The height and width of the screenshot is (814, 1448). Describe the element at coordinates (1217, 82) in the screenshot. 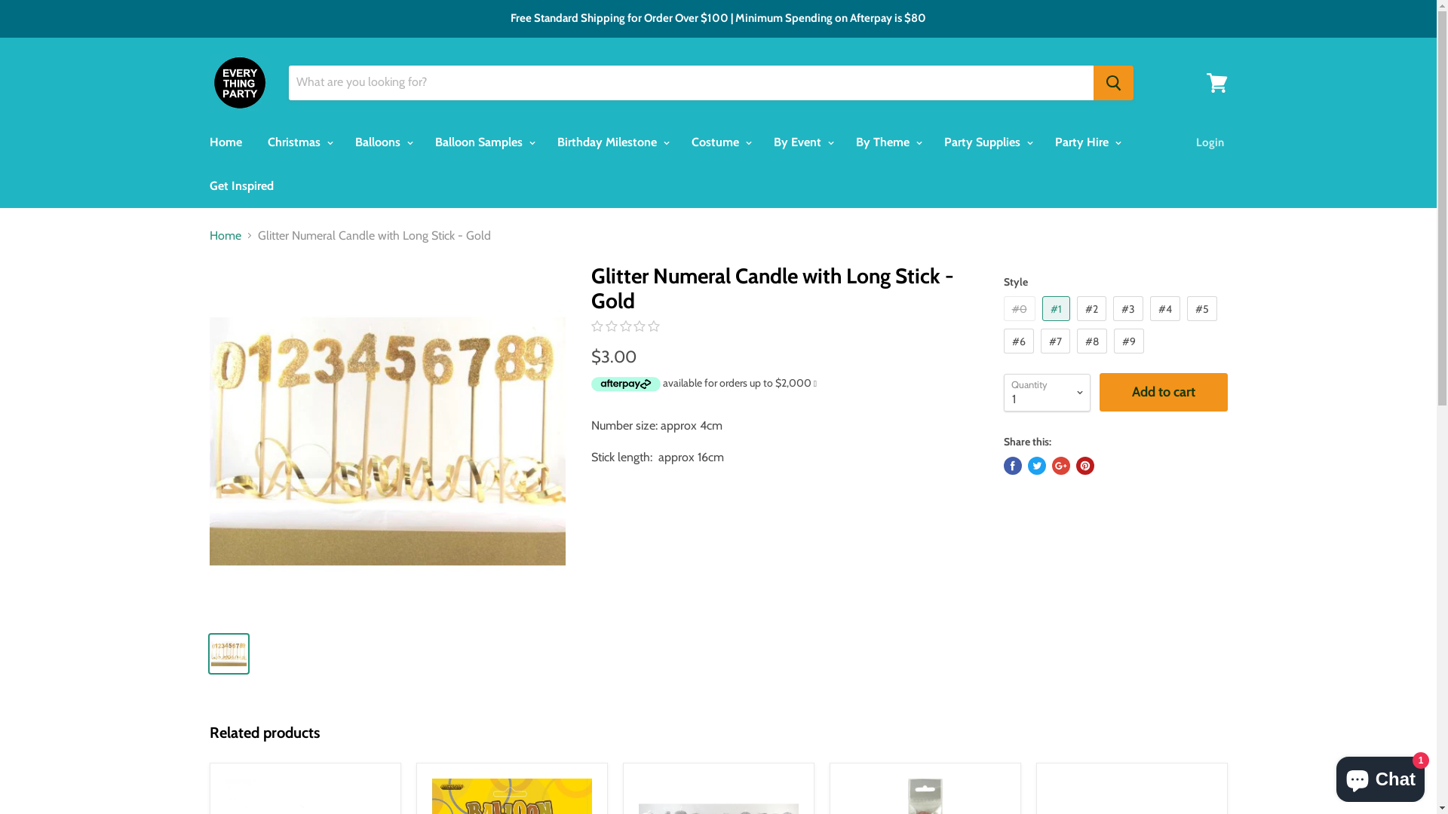

I see `View cart` at that location.